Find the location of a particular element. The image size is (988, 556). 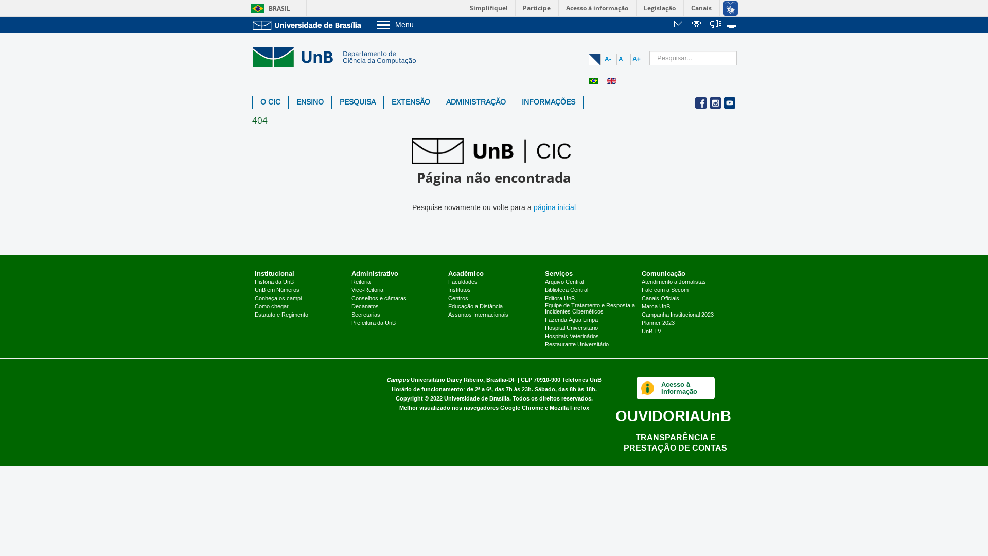

  is located at coordinates (732, 25).